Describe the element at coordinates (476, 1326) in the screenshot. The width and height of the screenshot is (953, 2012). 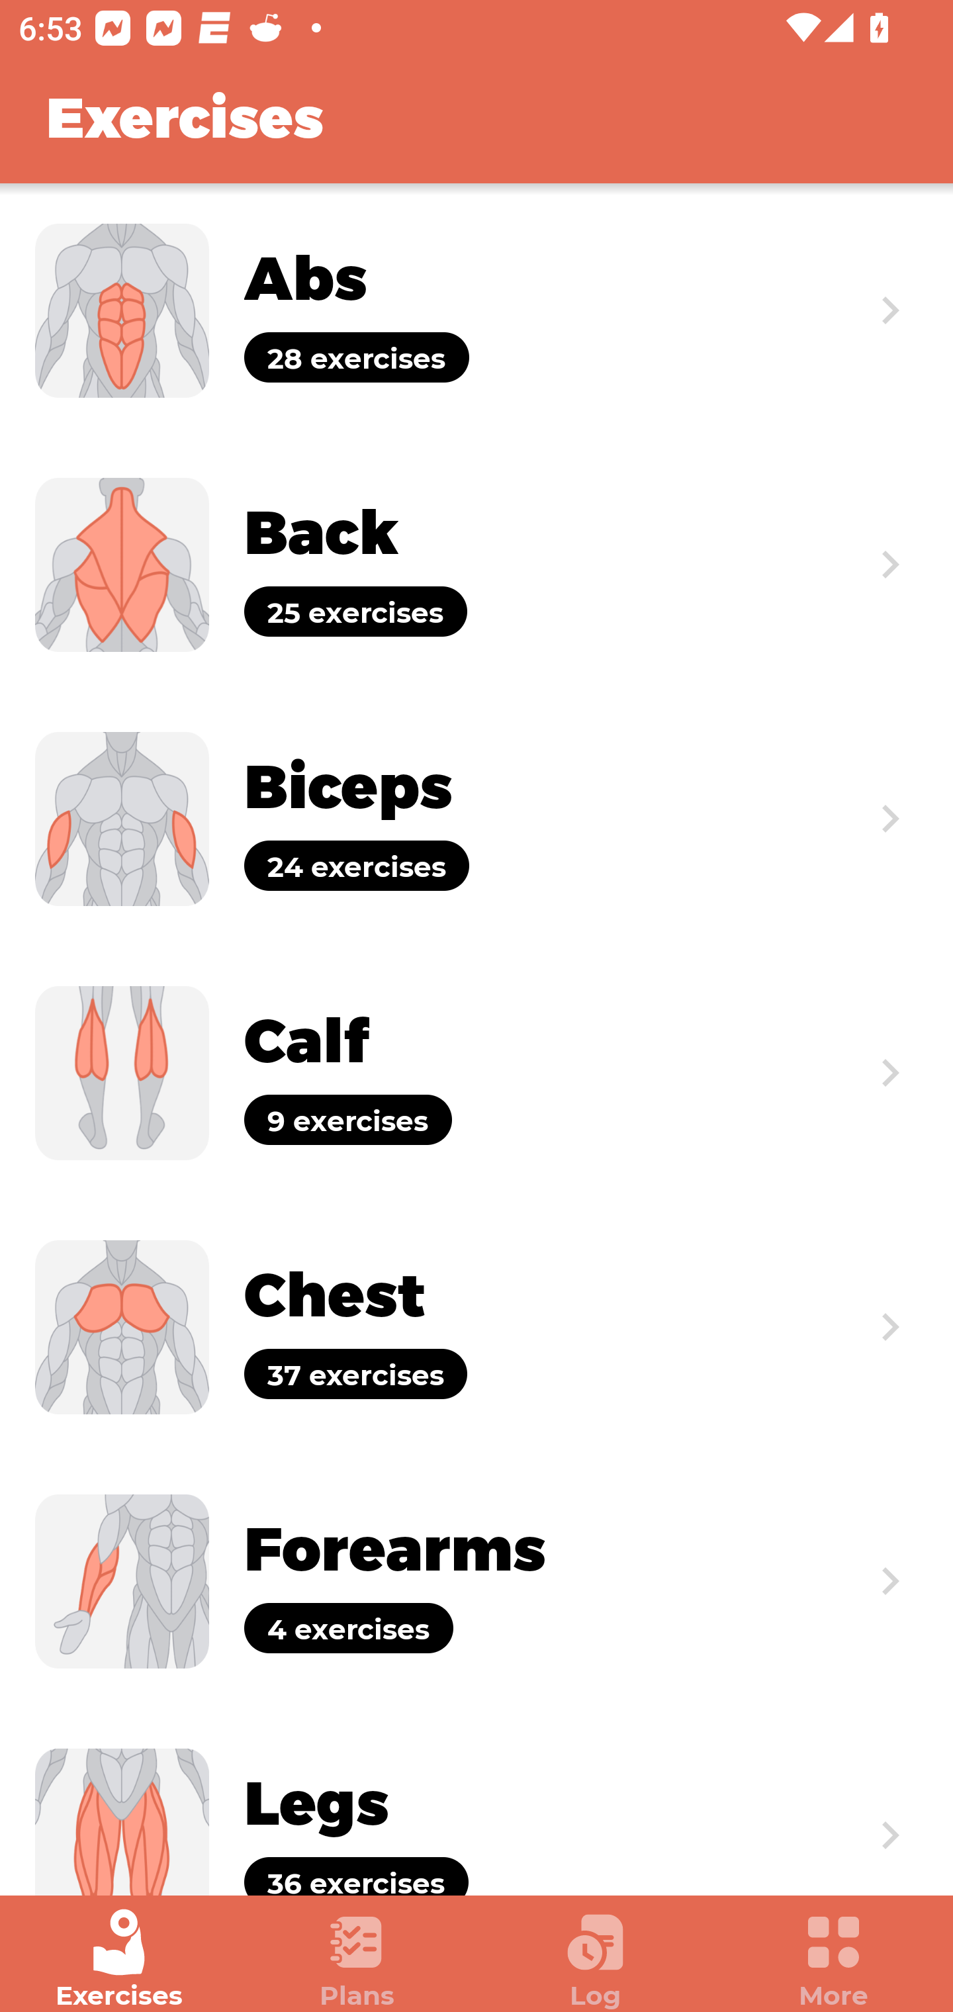
I see `Exercise Chest 37 exercises` at that location.